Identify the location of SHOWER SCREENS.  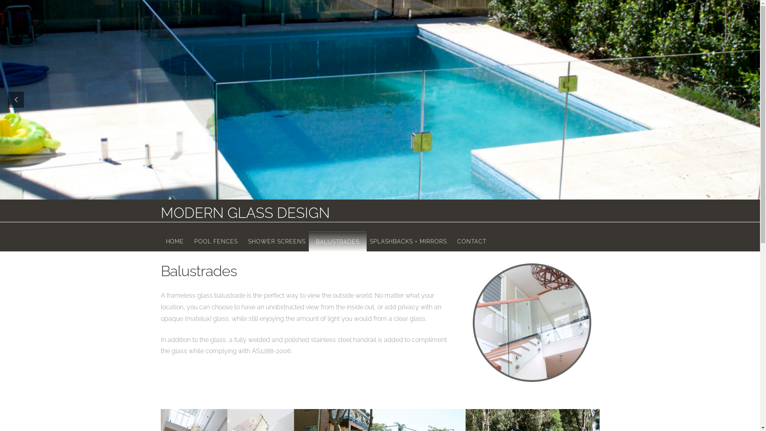
(277, 240).